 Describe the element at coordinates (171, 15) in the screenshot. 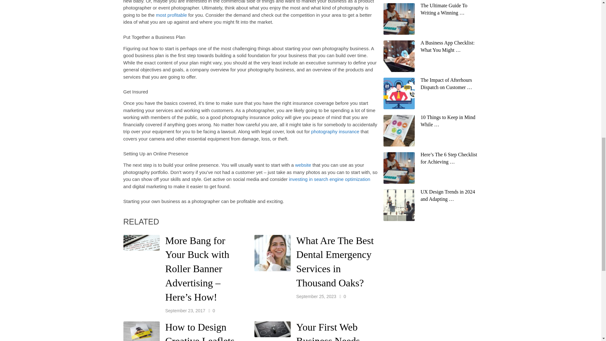

I see `most profitable` at that location.